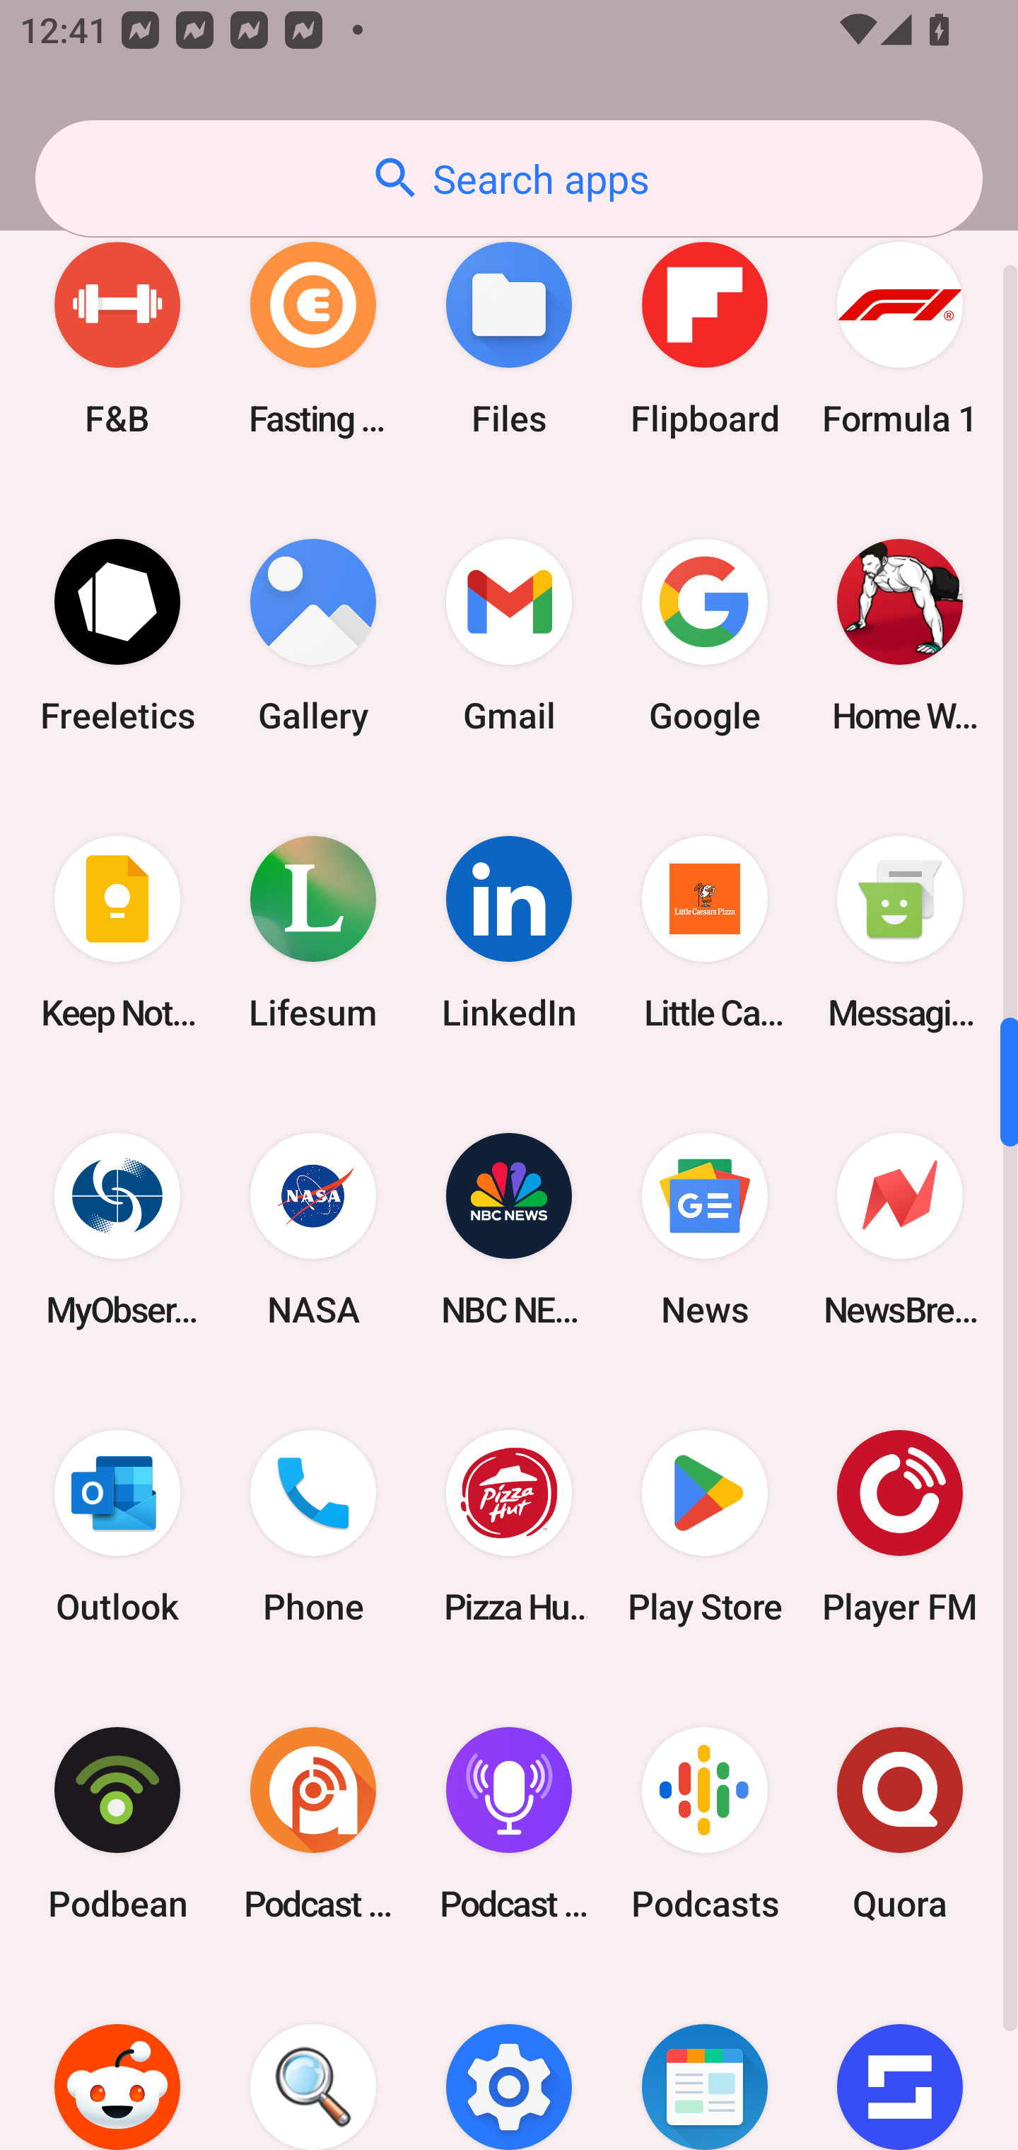 The width and height of the screenshot is (1018, 2150). What do you see at coordinates (509, 1823) in the screenshot?
I see `Podcast Player` at bounding box center [509, 1823].